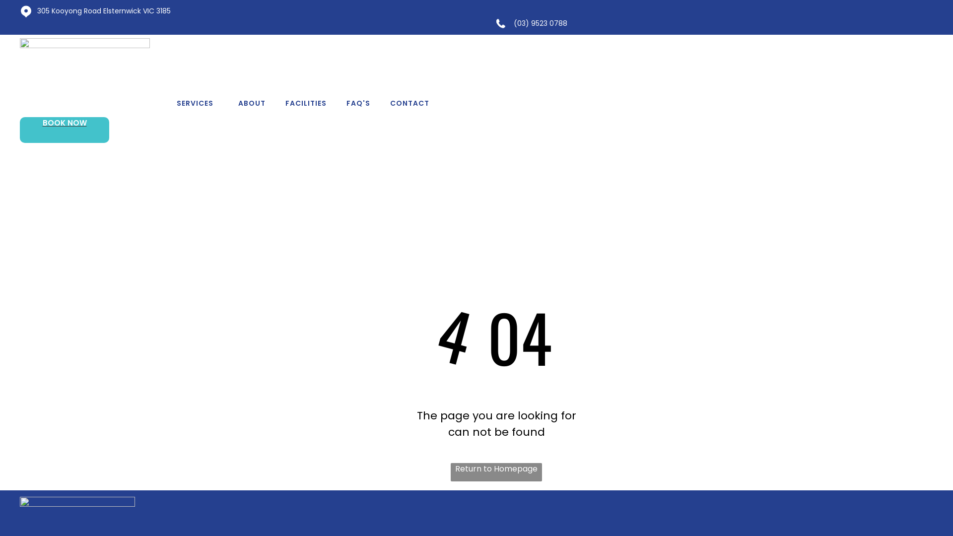 This screenshot has height=536, width=953. What do you see at coordinates (541, 23) in the screenshot?
I see `(03) 9523 0788` at bounding box center [541, 23].